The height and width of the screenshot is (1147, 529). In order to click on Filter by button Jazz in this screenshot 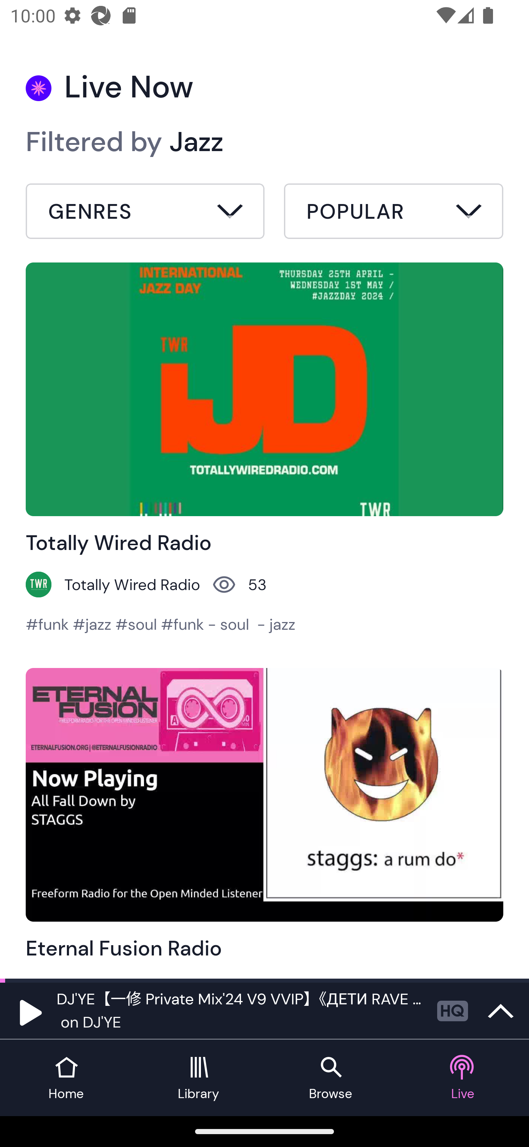, I will do `click(145, 213)`.